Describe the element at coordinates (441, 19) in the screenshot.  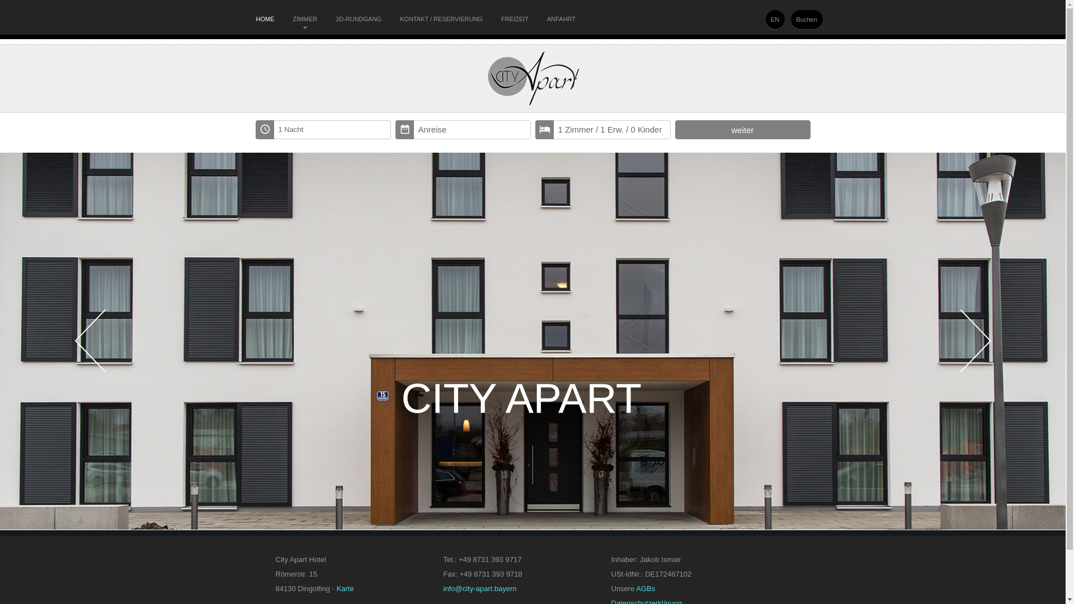
I see `KONTAKT / RESERVIERUNG` at that location.